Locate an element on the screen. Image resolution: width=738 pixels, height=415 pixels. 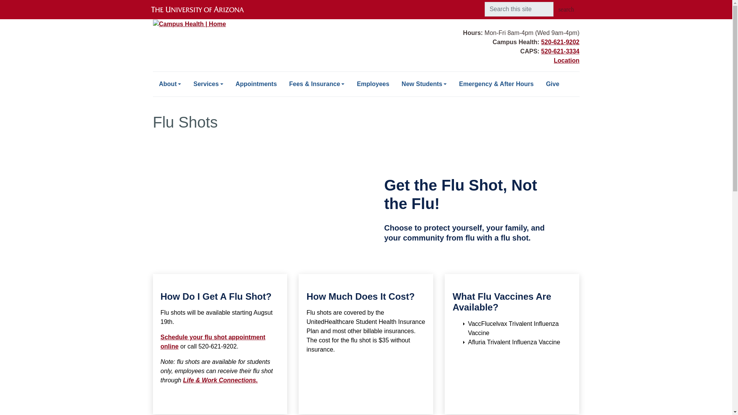
520-621-9202 is located at coordinates (560, 42).